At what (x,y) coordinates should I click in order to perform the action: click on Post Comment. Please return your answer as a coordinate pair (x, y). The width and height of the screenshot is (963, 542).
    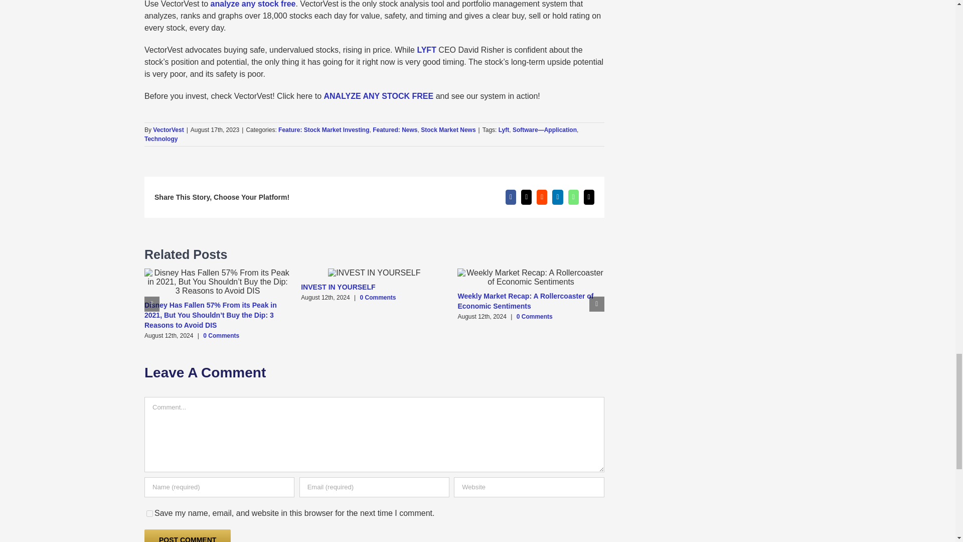
    Looking at the image, I should click on (188, 536).